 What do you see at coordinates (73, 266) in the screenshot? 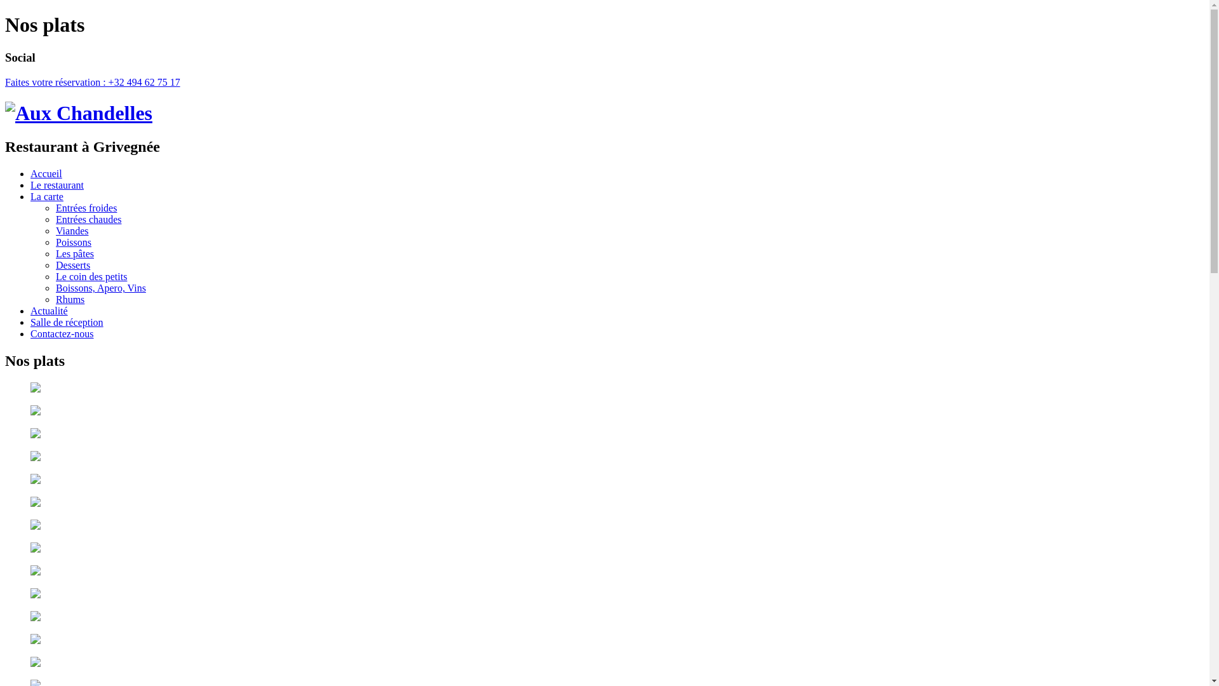
I see `Desserts` at bounding box center [73, 266].